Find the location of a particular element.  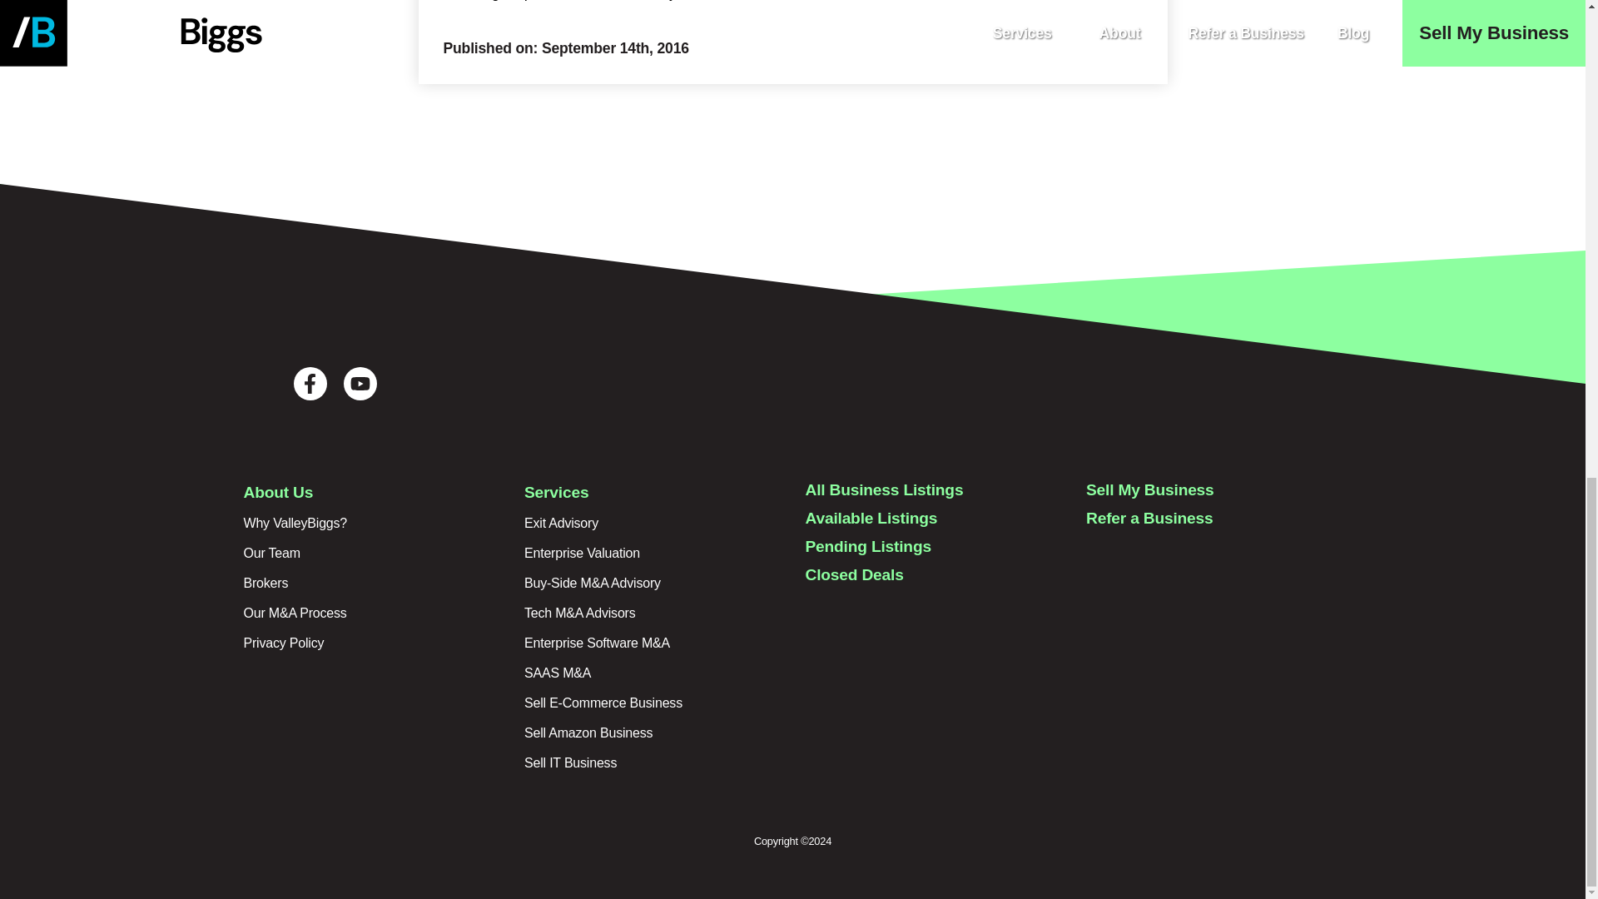

Brokers is located at coordinates (265, 583).